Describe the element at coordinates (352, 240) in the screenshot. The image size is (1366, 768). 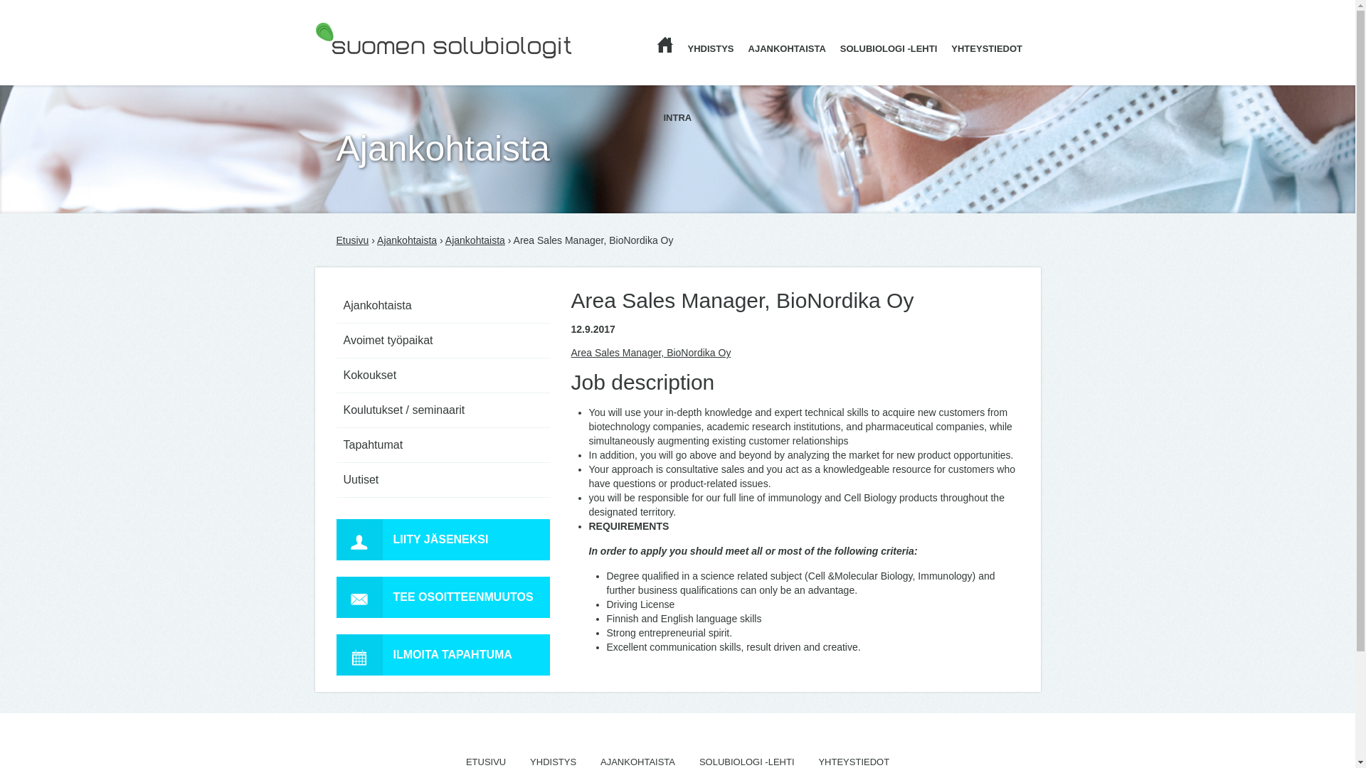
I see `Etusivu` at that location.